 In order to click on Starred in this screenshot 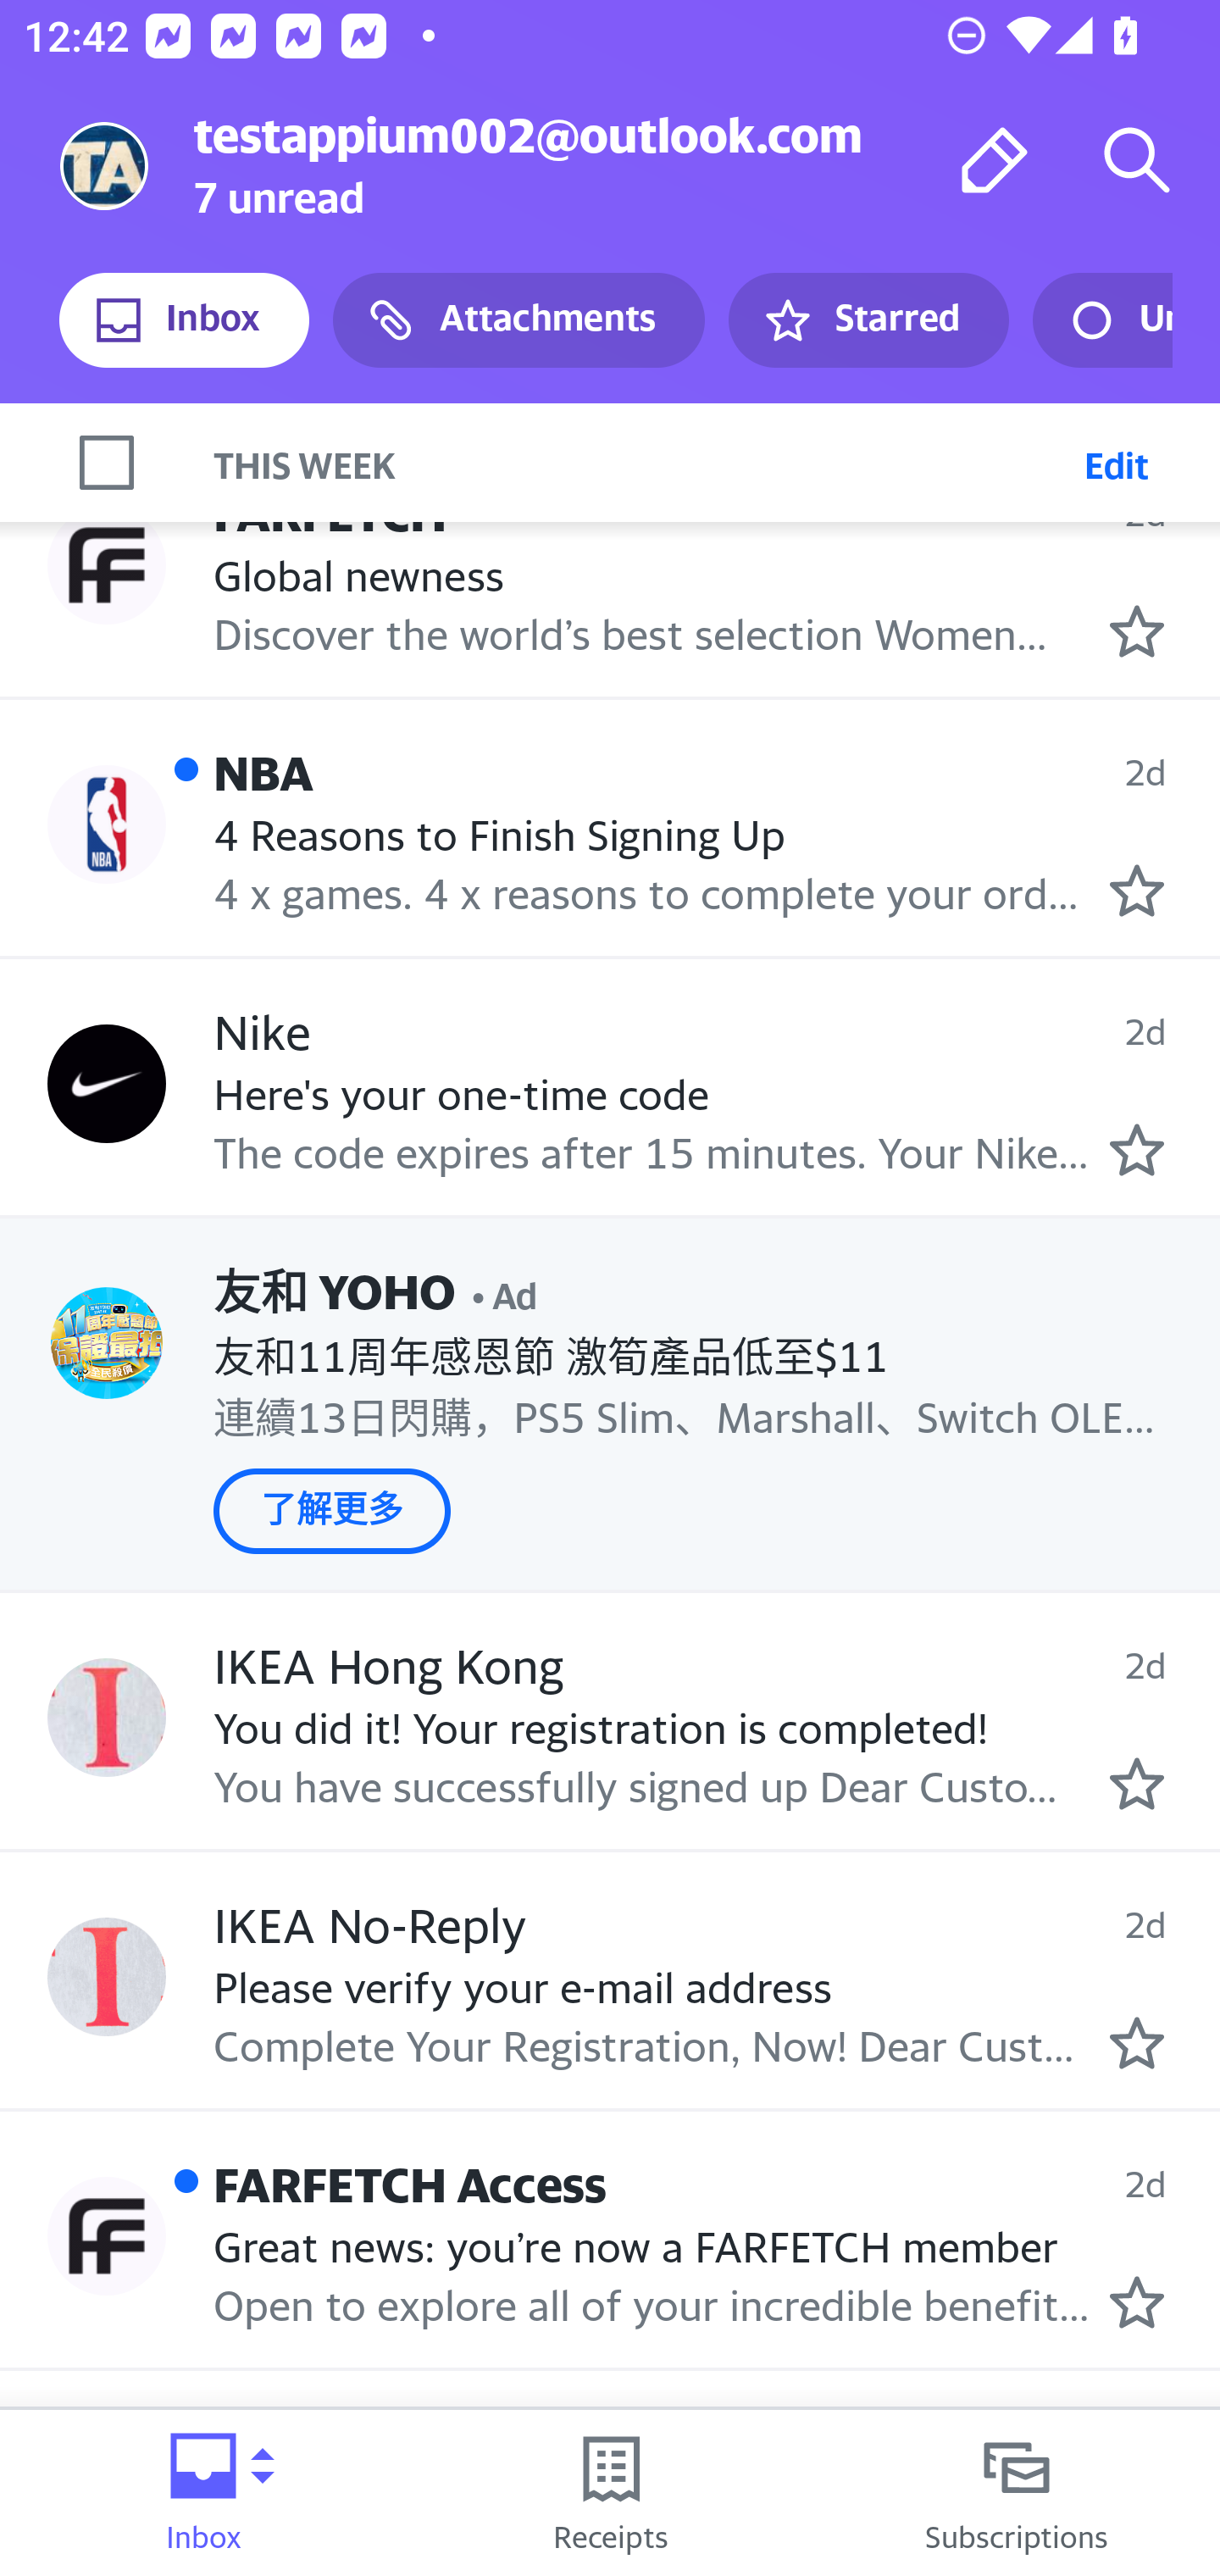, I will do `click(868, 320)`.